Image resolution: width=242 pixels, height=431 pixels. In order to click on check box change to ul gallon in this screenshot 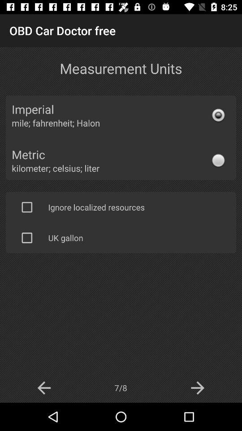, I will do `click(27, 237)`.